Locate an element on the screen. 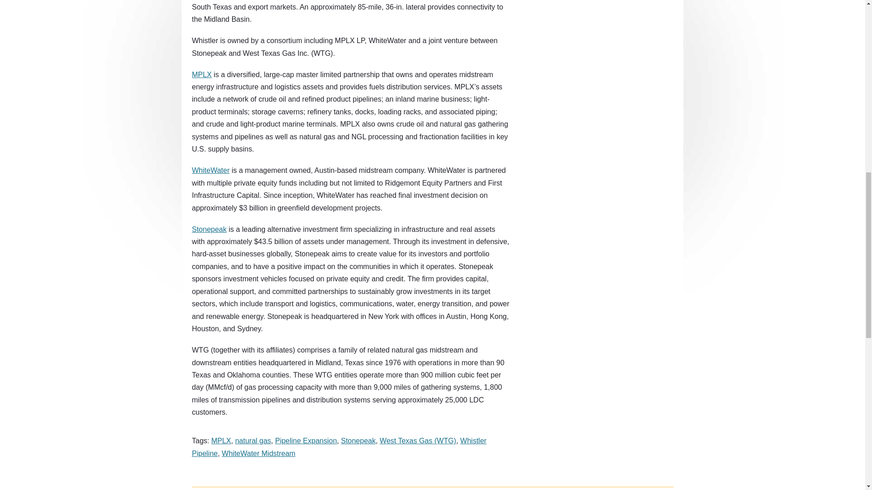 The image size is (872, 490). natural gas is located at coordinates (253, 441).